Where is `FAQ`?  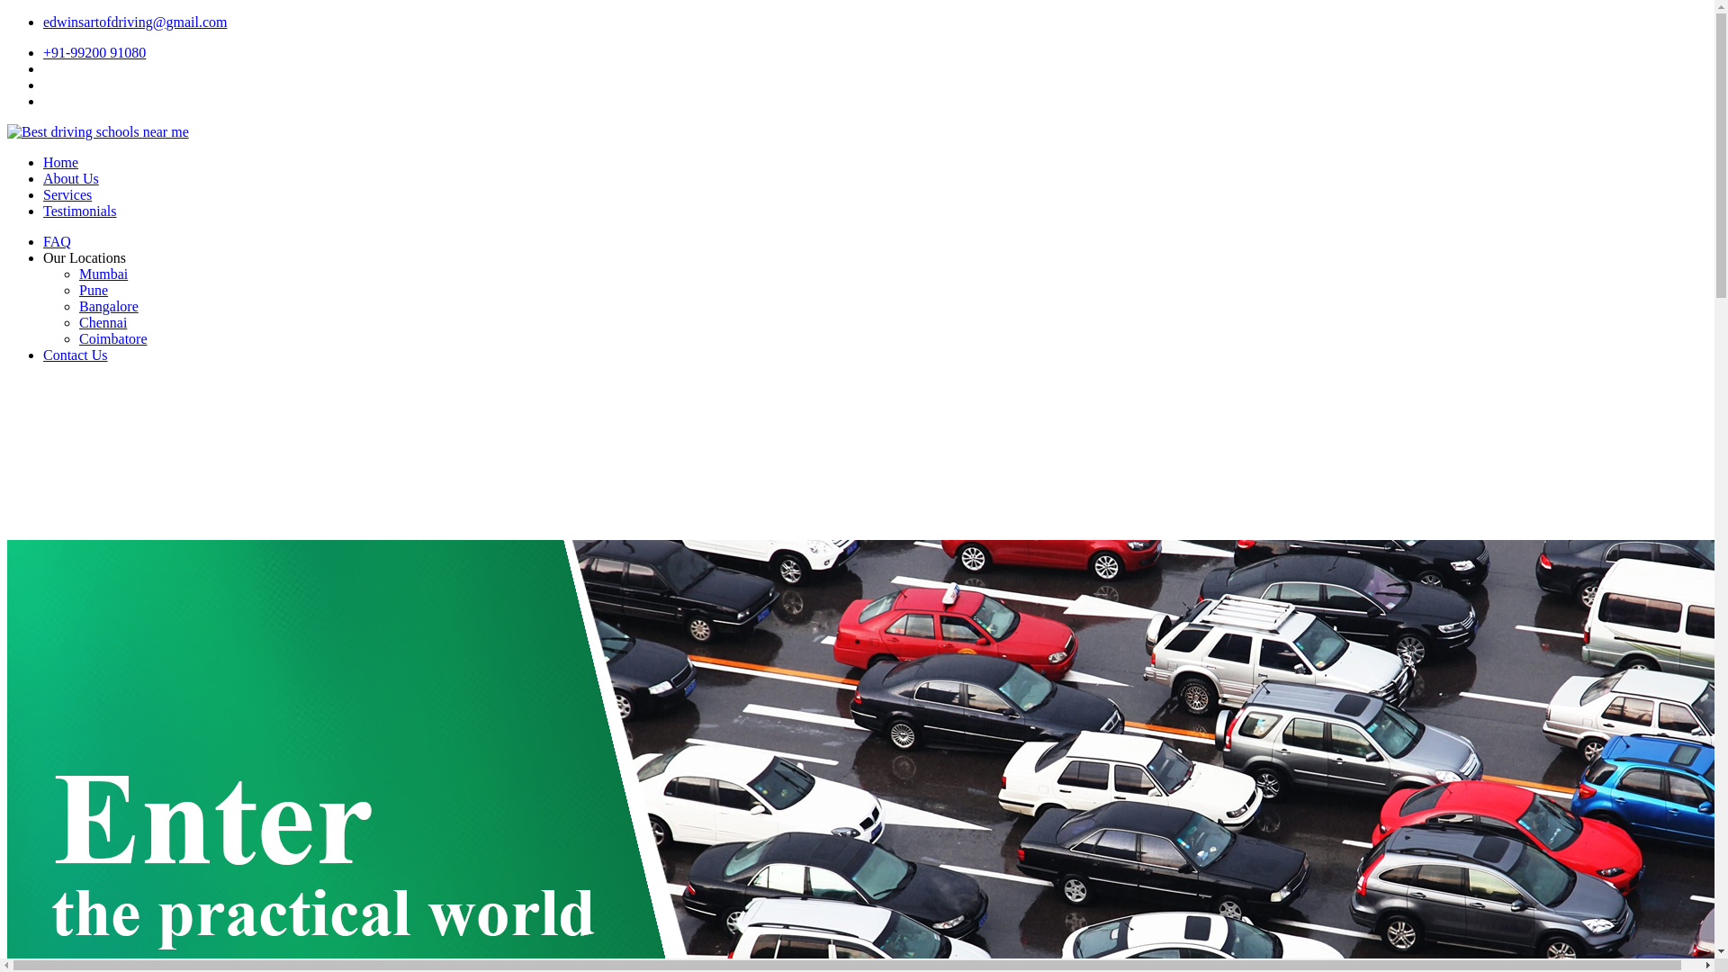 FAQ is located at coordinates (57, 241).